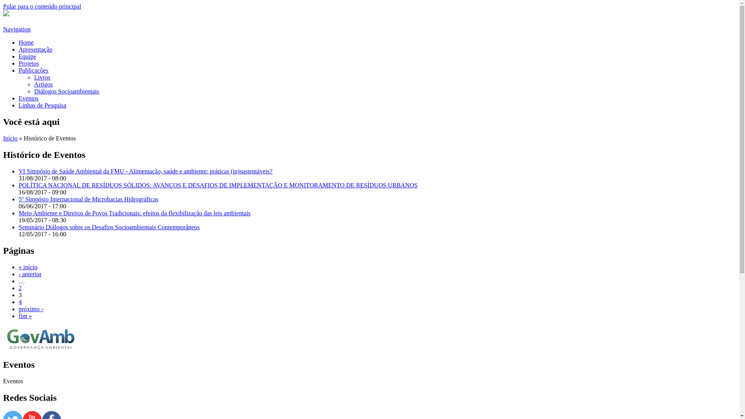 Image resolution: width=745 pixels, height=419 pixels. What do you see at coordinates (42, 78) in the screenshot?
I see `Livros` at bounding box center [42, 78].